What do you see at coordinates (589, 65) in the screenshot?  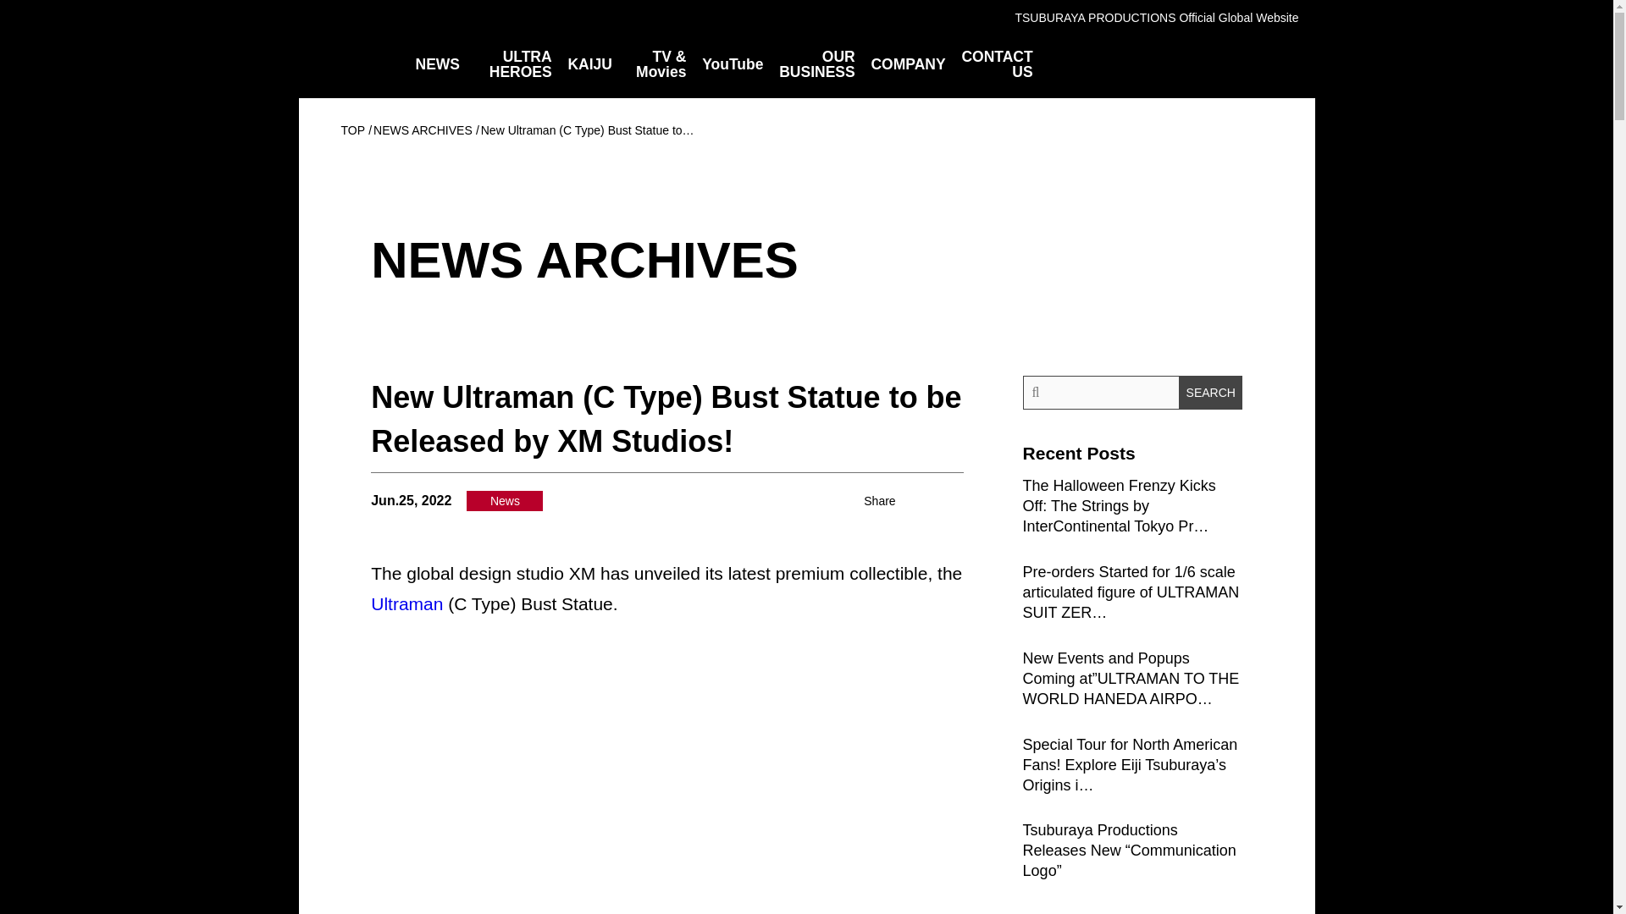 I see `KAIJU` at bounding box center [589, 65].